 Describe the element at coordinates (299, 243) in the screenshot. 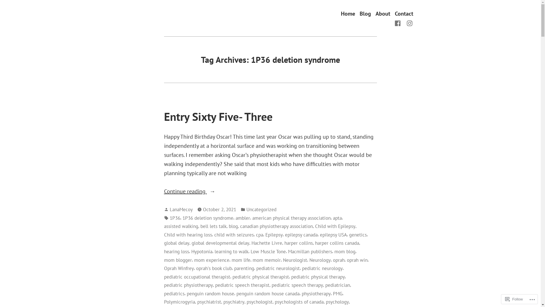

I see `harper collins` at that location.